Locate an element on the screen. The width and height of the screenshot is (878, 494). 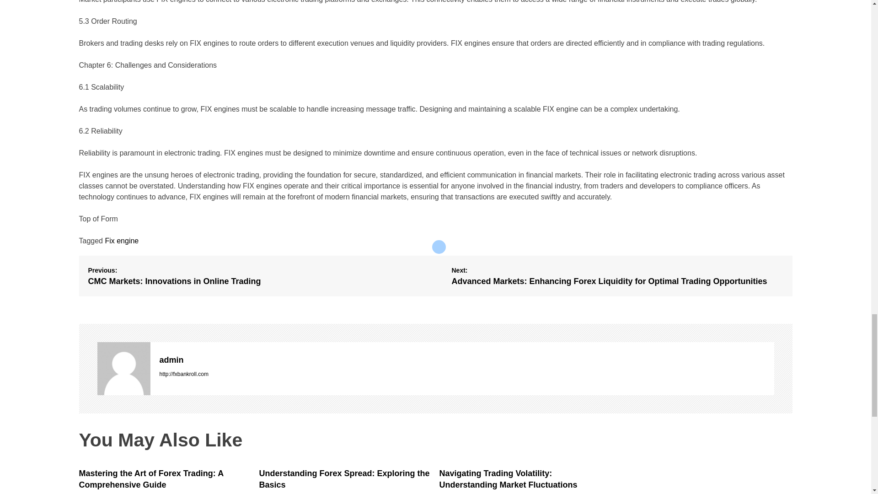
admin is located at coordinates (123, 369).